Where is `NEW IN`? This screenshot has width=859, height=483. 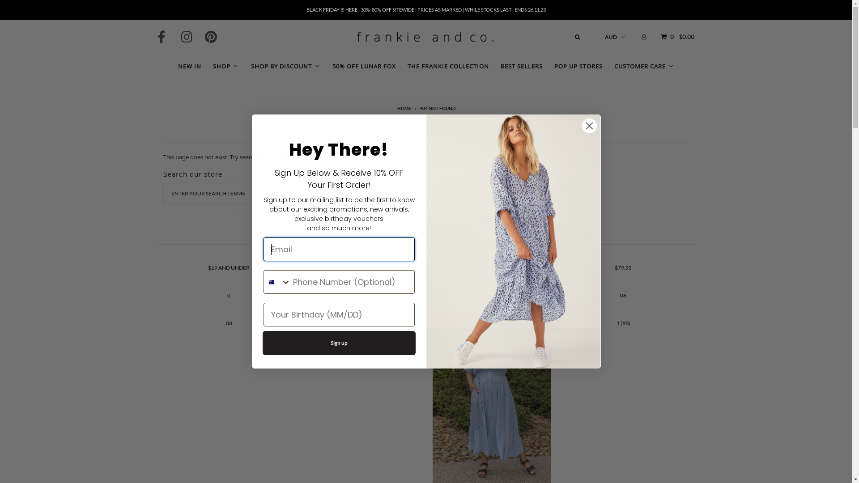
NEW IN is located at coordinates (189, 64).